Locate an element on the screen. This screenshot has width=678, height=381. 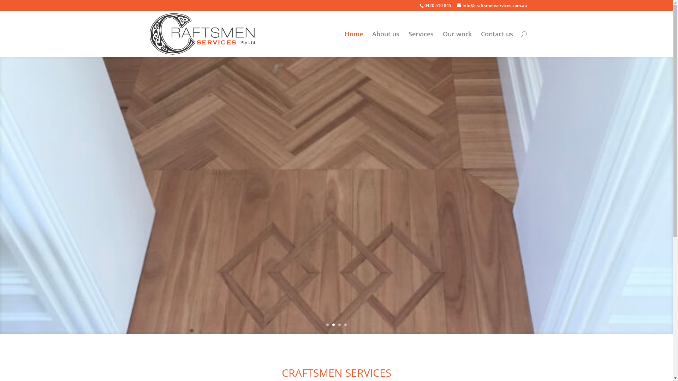
0420 510 845 is located at coordinates (438, 6).